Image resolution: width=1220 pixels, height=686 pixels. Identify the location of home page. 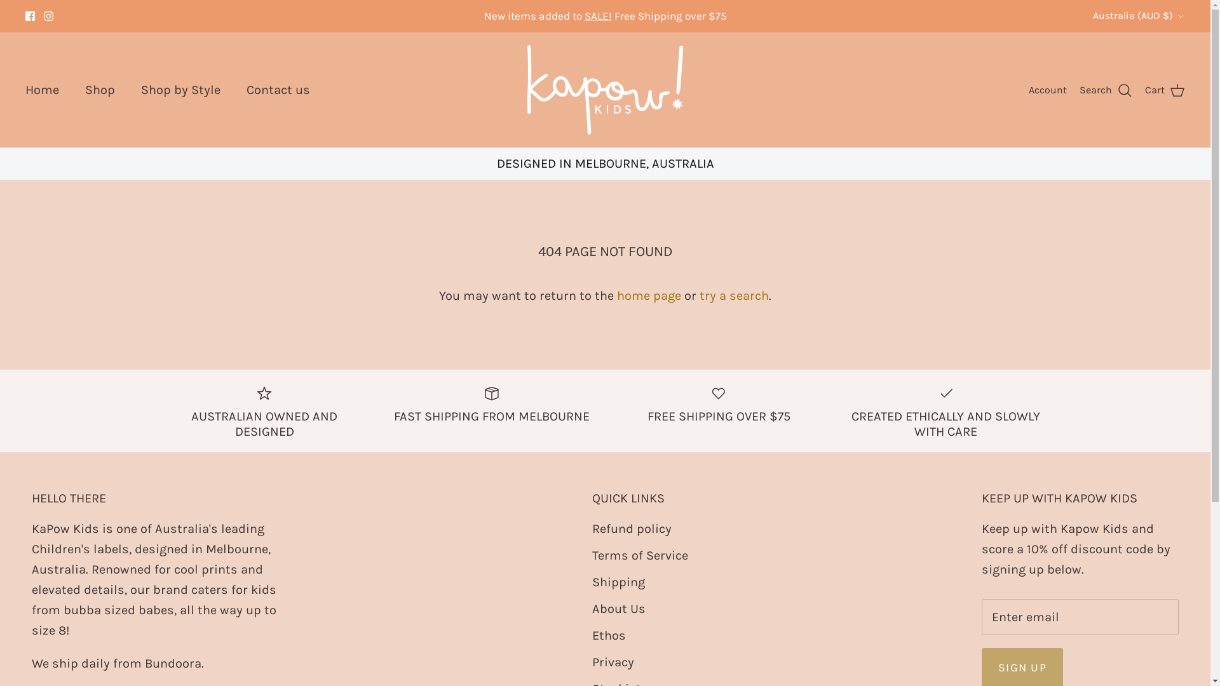
(649, 296).